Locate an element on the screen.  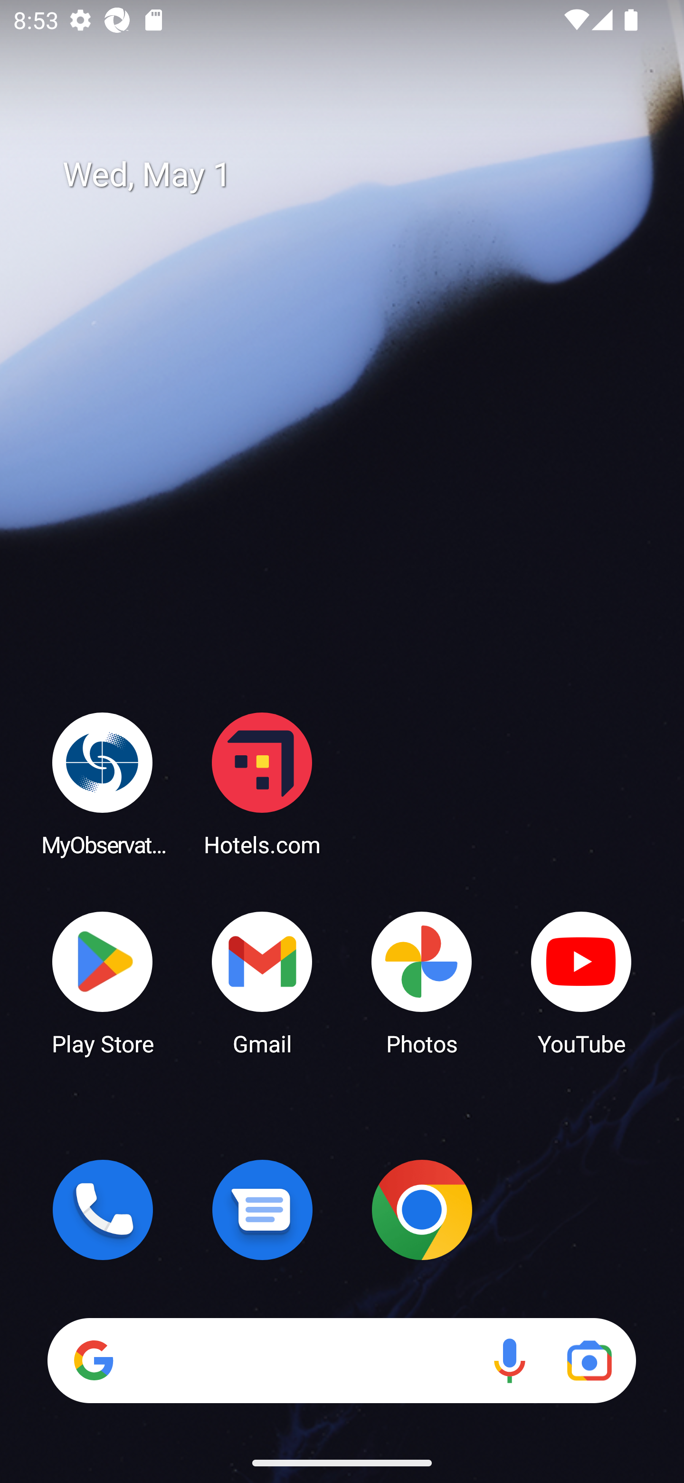
YouTube is located at coordinates (581, 982).